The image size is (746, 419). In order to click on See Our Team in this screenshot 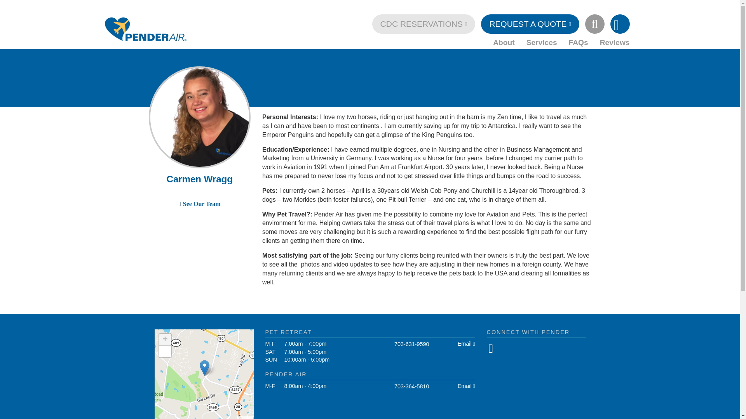, I will do `click(202, 204)`.